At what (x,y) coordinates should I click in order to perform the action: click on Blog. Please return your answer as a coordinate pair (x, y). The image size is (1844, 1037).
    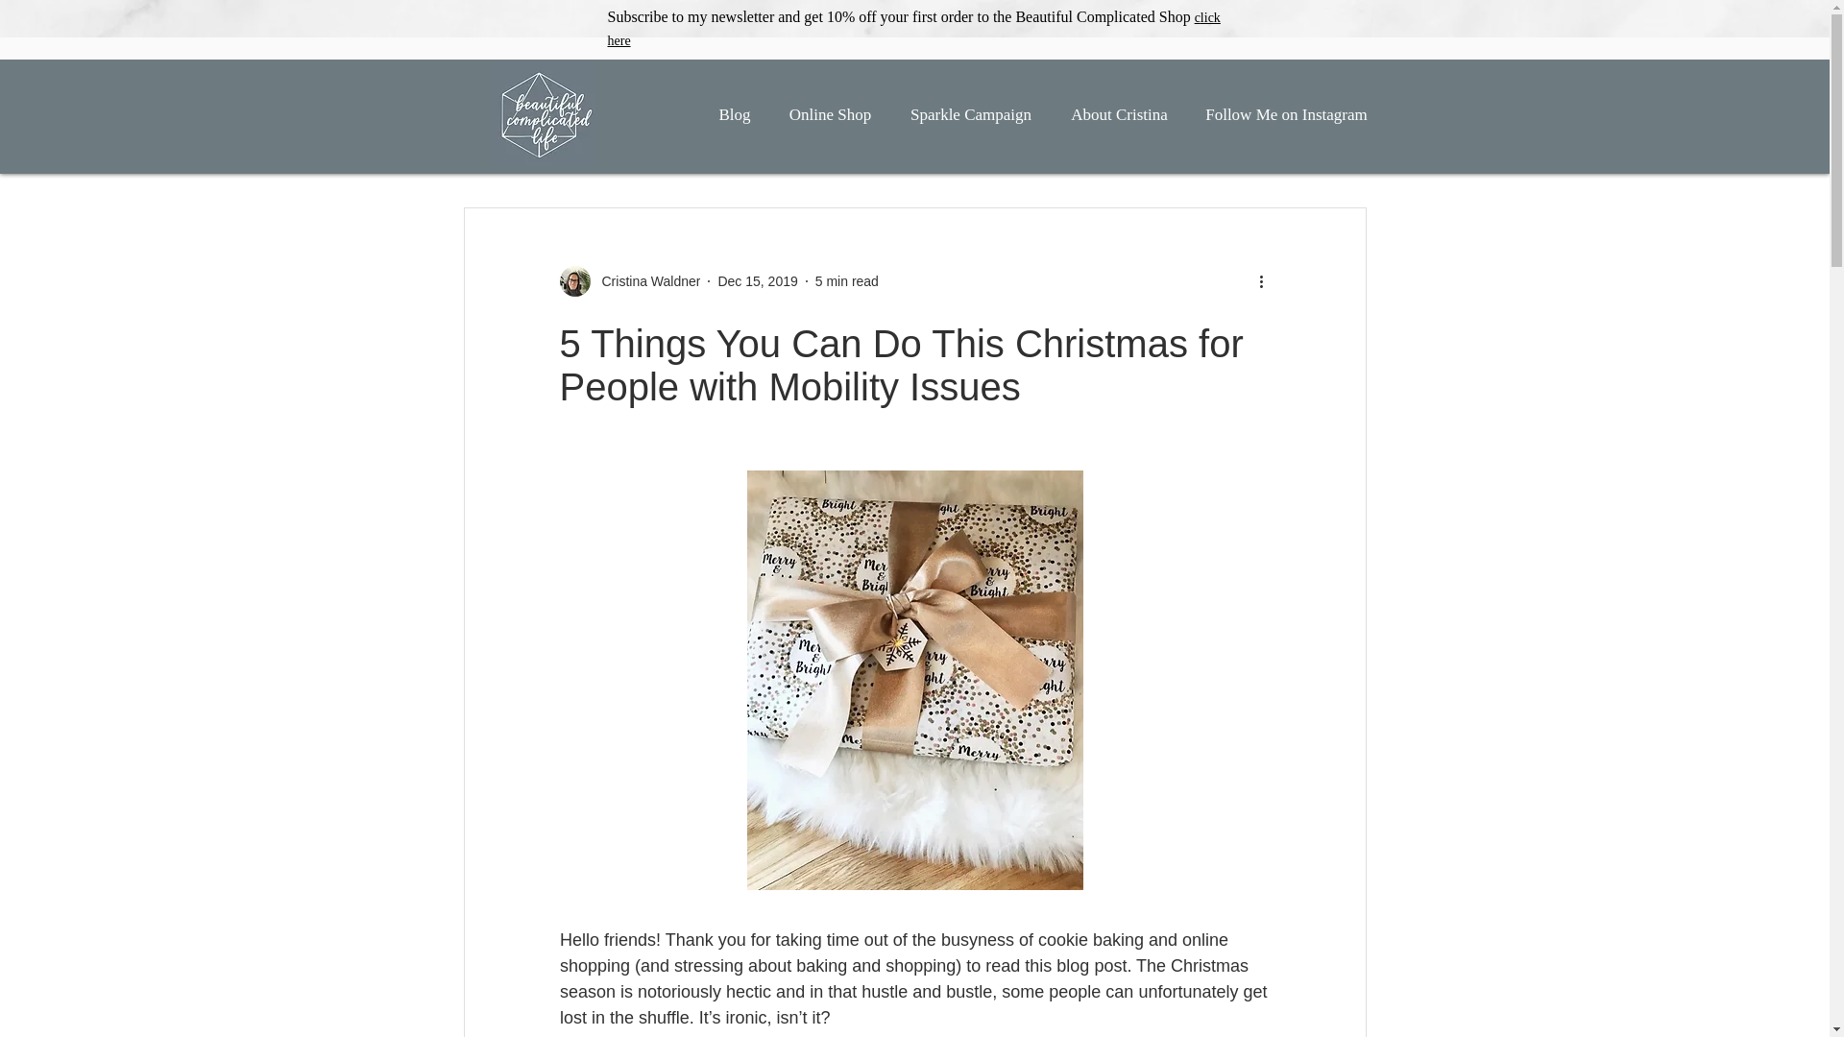
    Looking at the image, I should click on (734, 115).